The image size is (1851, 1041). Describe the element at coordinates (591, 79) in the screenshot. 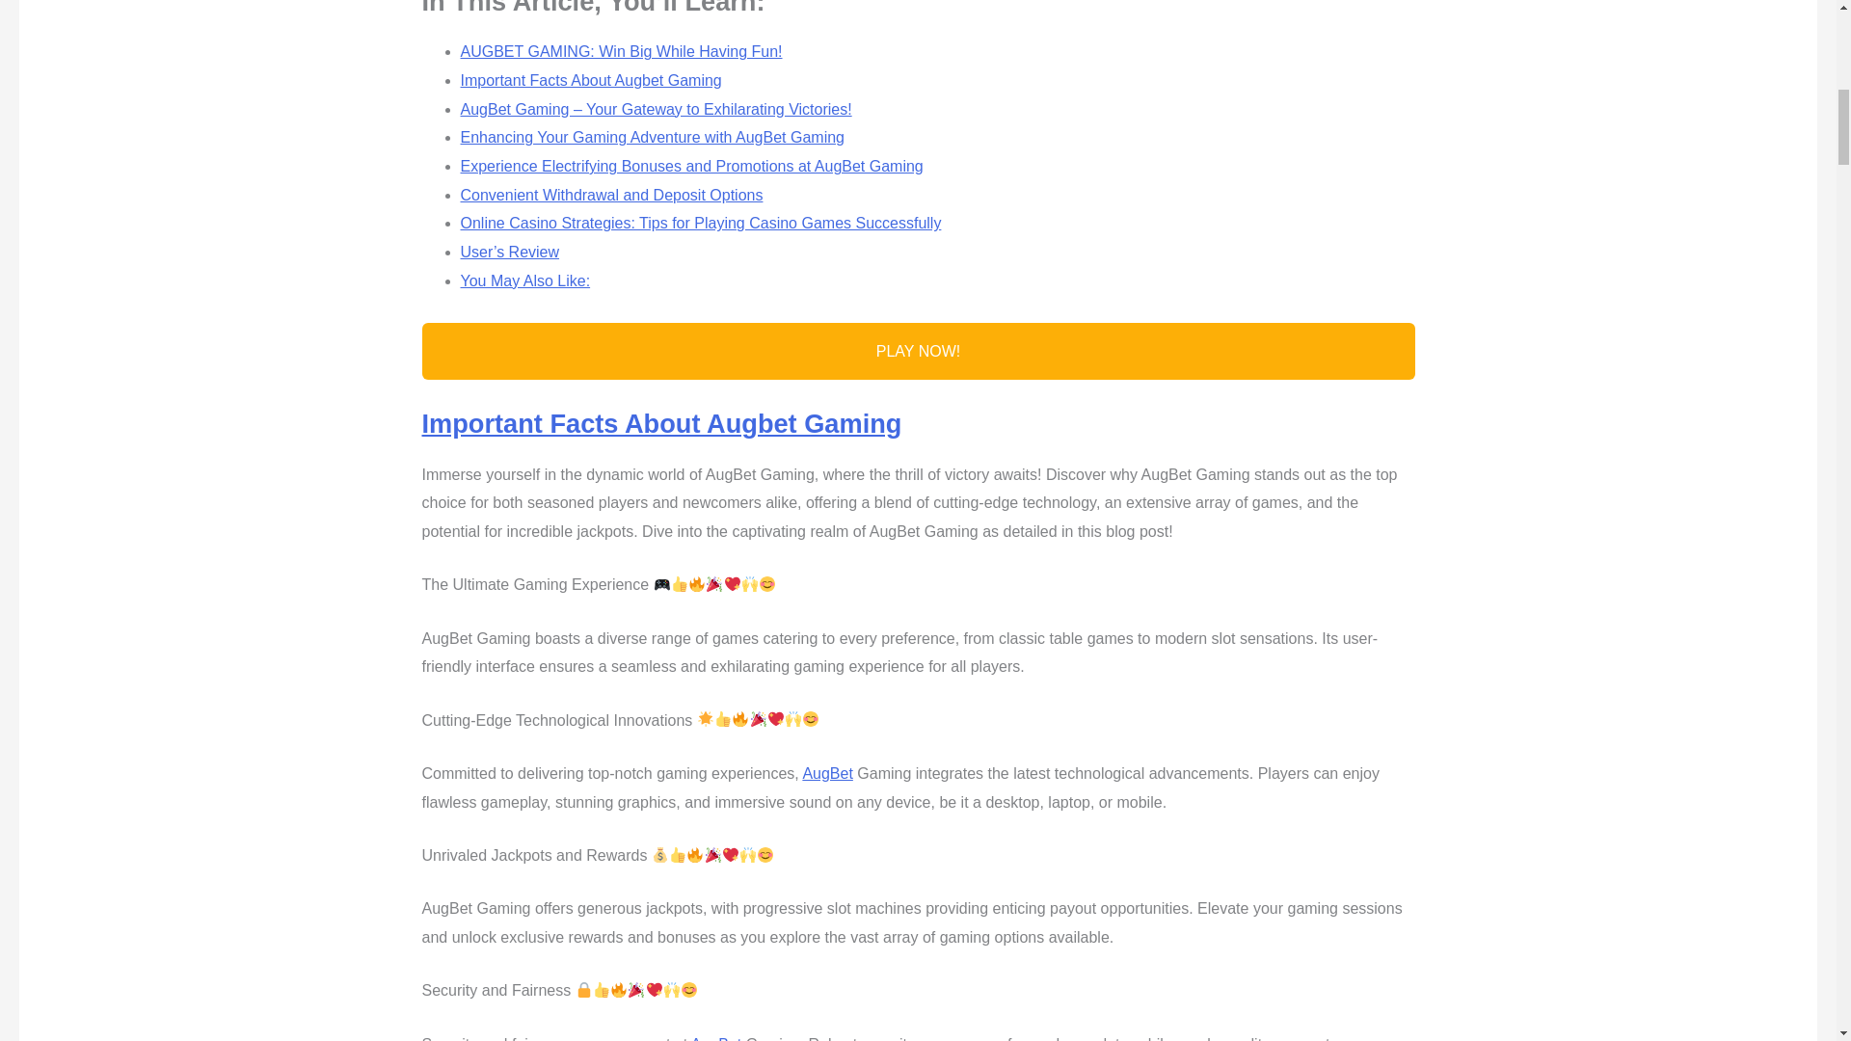

I see `Important Facts About Augbet Gaming` at that location.